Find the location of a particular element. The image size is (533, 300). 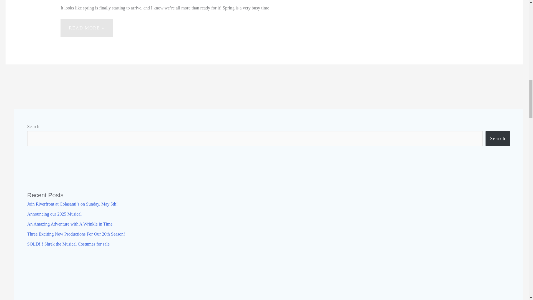

SOLD!!! Shrek the Musical Costumes for sale is located at coordinates (70, 224).